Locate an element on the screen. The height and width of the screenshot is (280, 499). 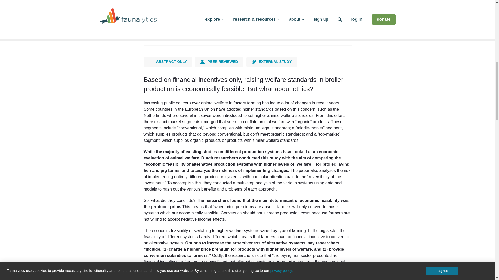
Save to My Library is located at coordinates (235, 27).